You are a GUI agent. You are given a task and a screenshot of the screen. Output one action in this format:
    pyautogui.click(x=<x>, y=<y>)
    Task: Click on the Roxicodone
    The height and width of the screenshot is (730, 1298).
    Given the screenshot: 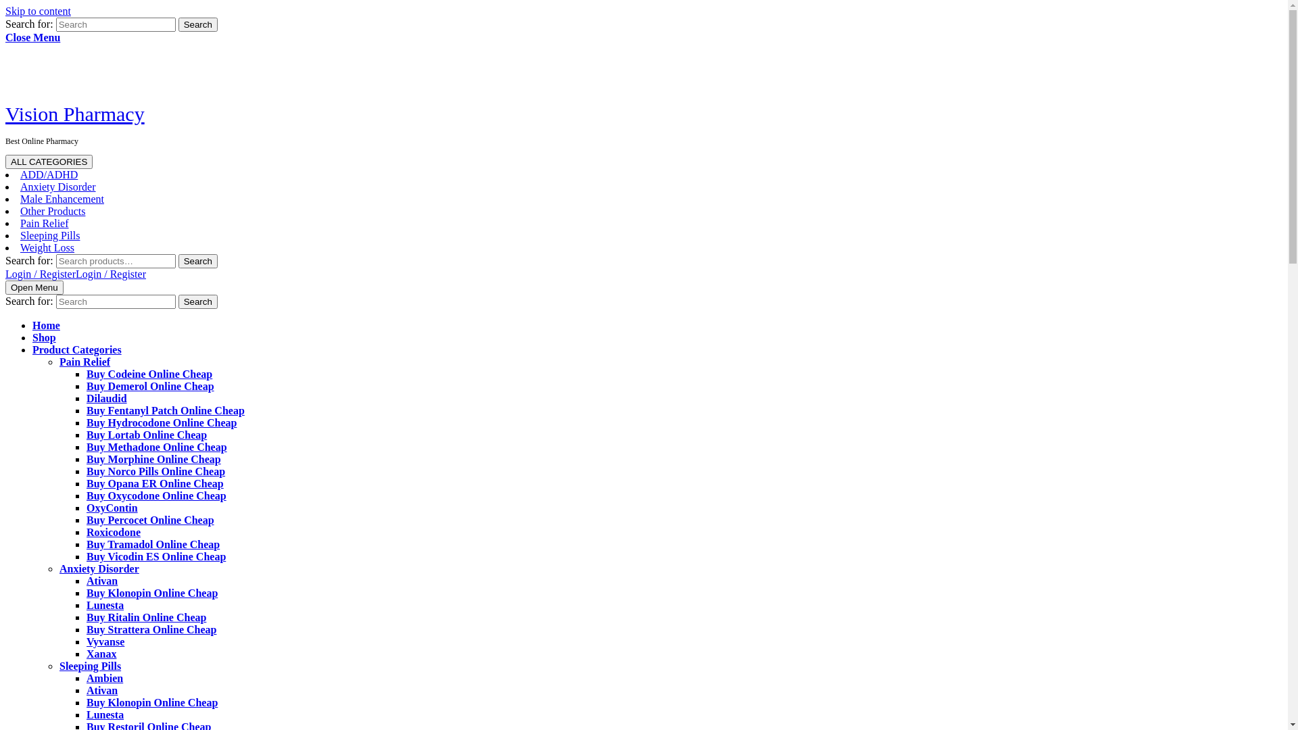 What is the action you would take?
    pyautogui.click(x=114, y=533)
    